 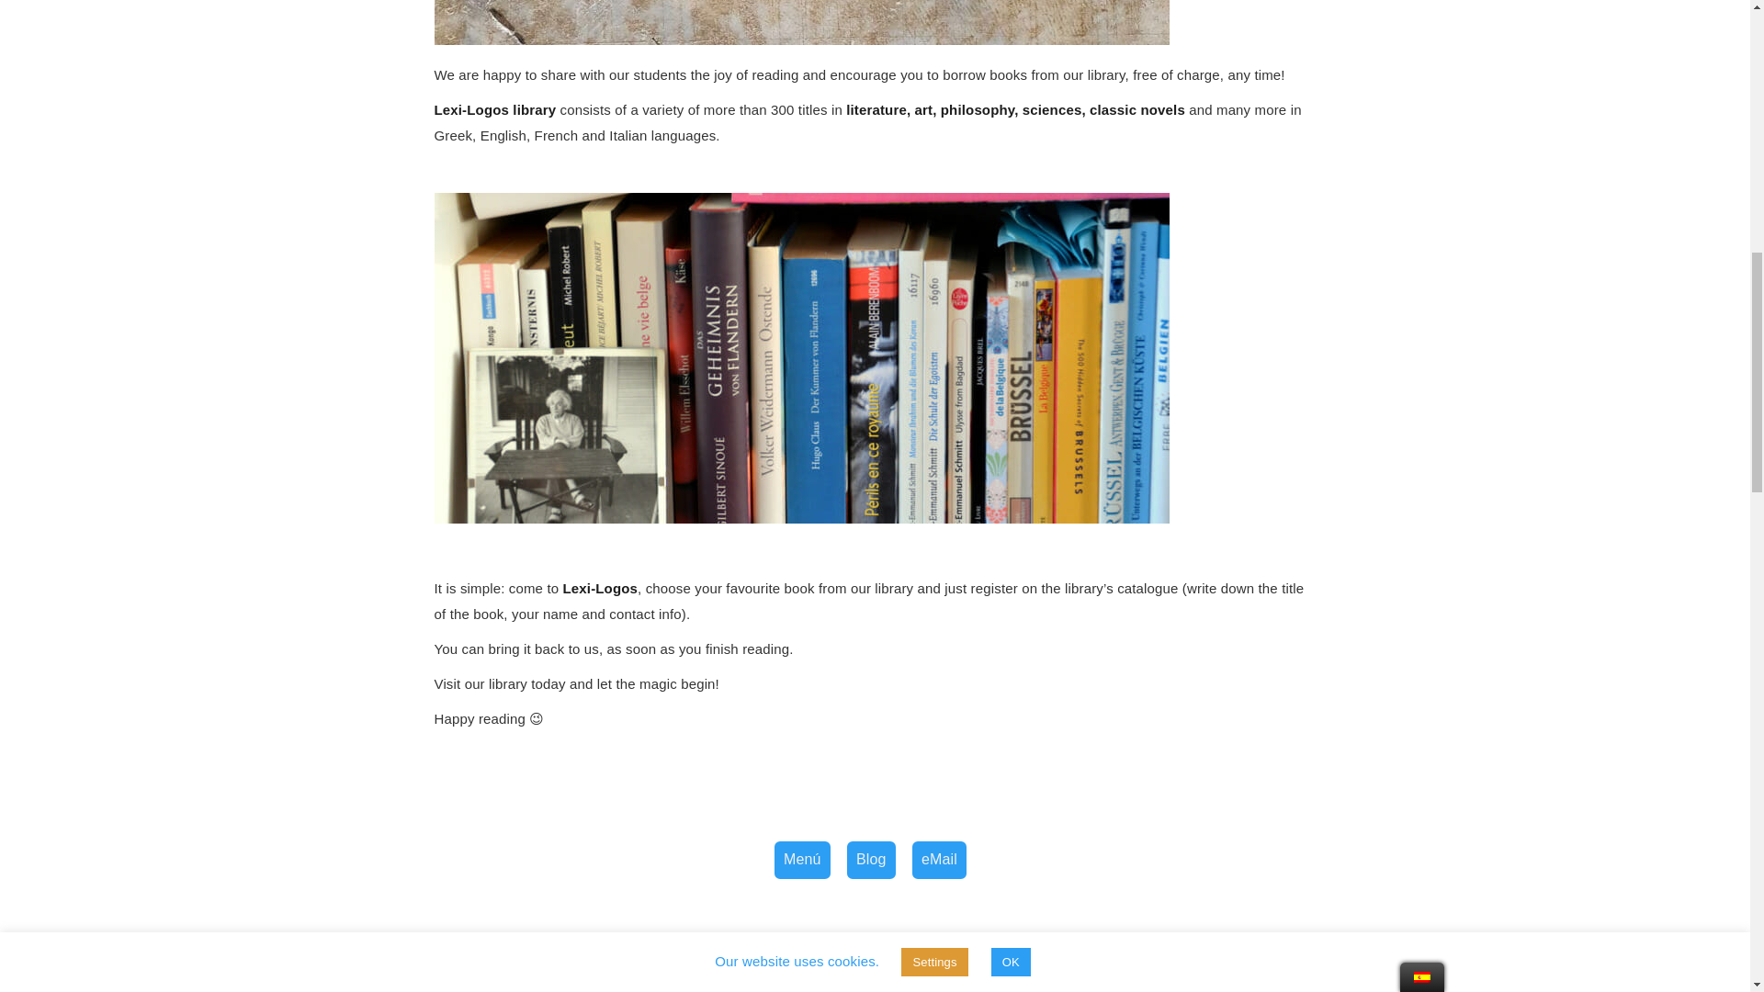 I want to click on Mail, so click(x=939, y=860).